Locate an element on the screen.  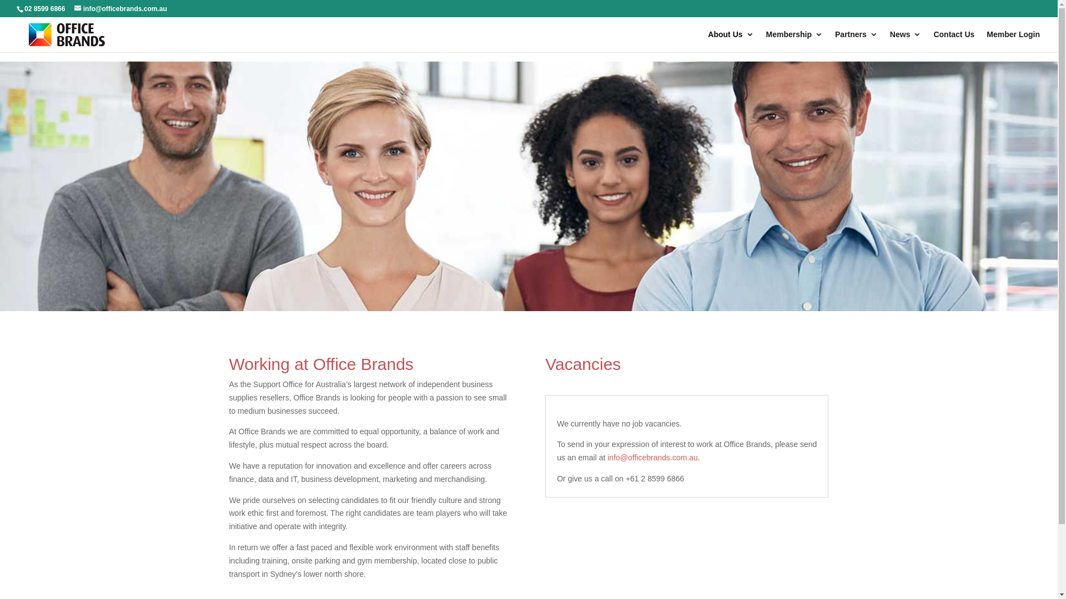
info@officebrands.com.au is located at coordinates (653, 458).